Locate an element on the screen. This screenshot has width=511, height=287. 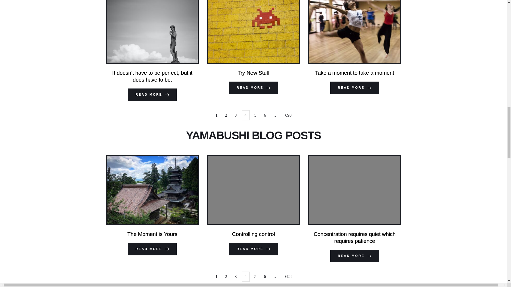
READ MORE is located at coordinates (354, 88).